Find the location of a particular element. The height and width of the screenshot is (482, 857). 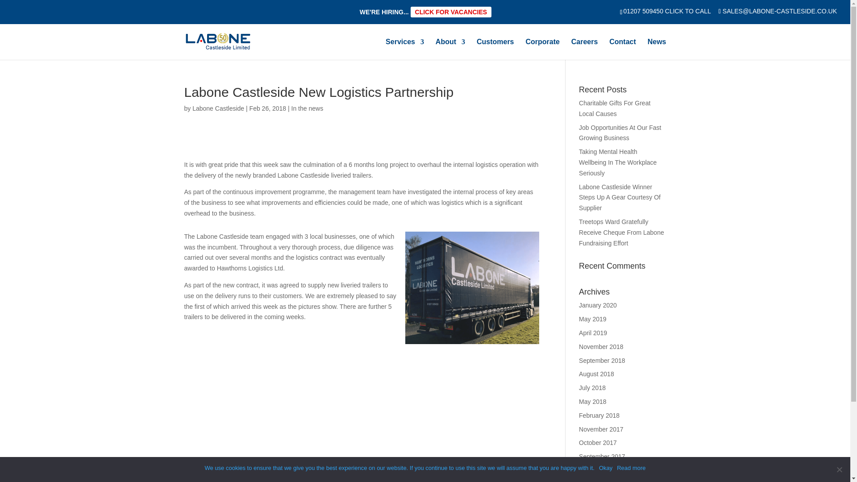

Services is located at coordinates (405, 49).